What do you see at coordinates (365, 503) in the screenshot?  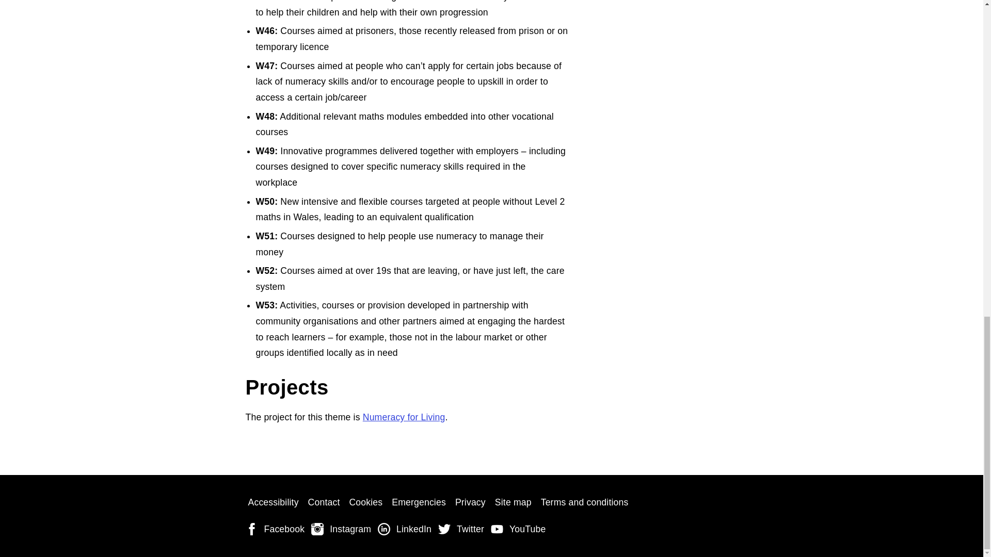 I see `Cookies` at bounding box center [365, 503].